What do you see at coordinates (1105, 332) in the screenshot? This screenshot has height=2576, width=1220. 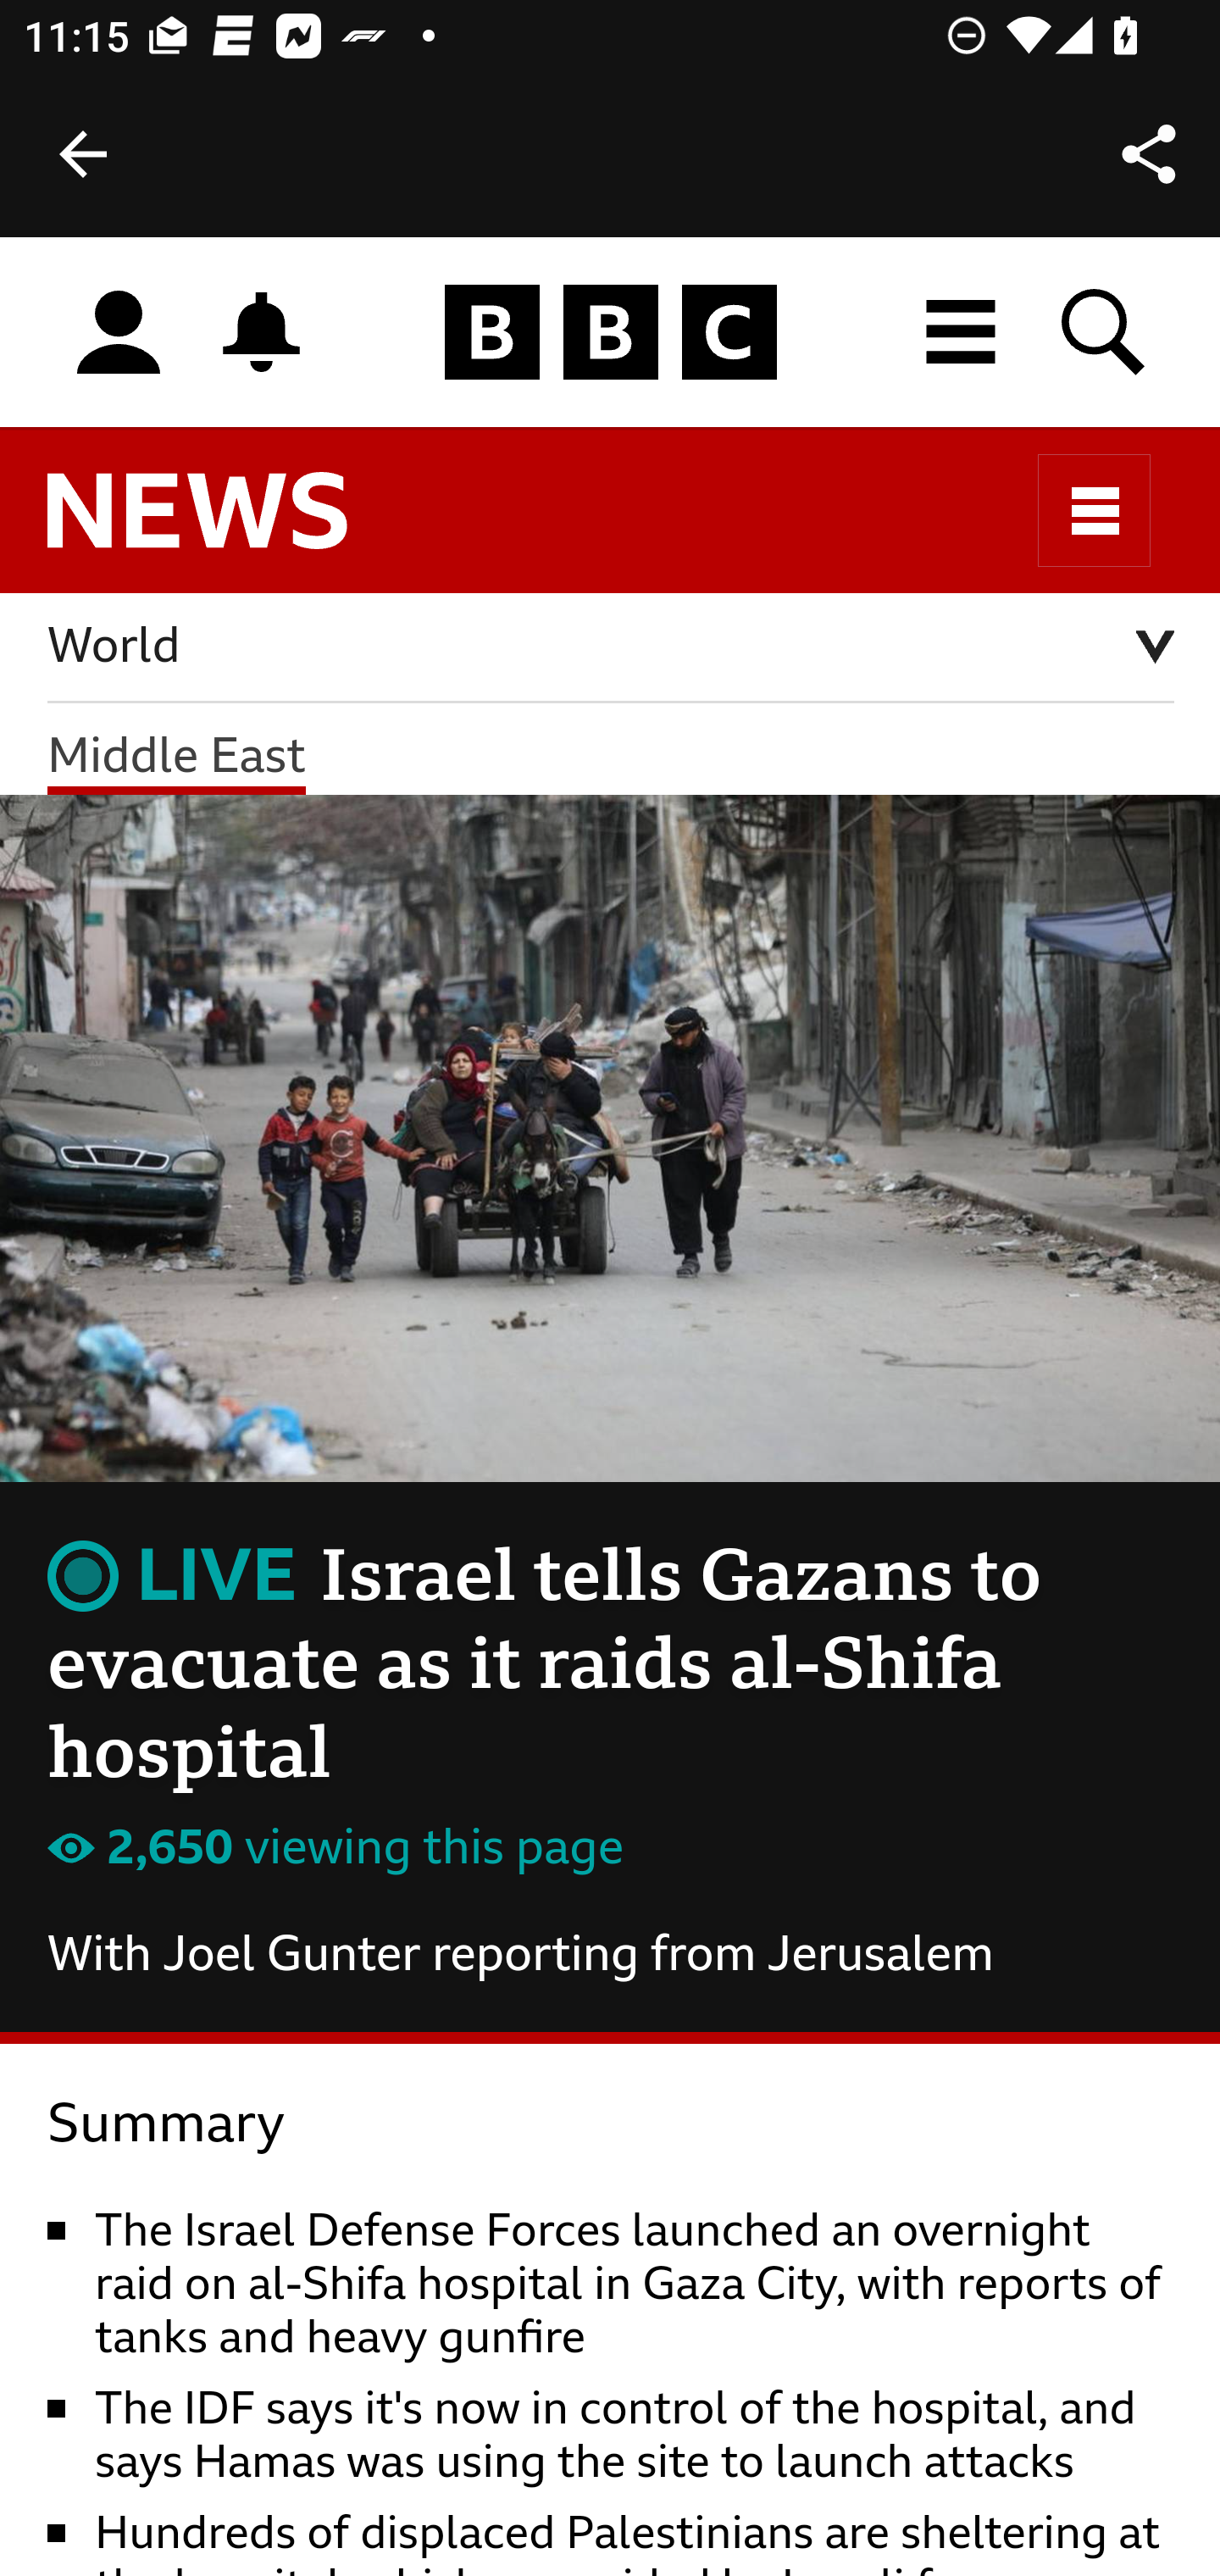 I see `Search BBC` at bounding box center [1105, 332].